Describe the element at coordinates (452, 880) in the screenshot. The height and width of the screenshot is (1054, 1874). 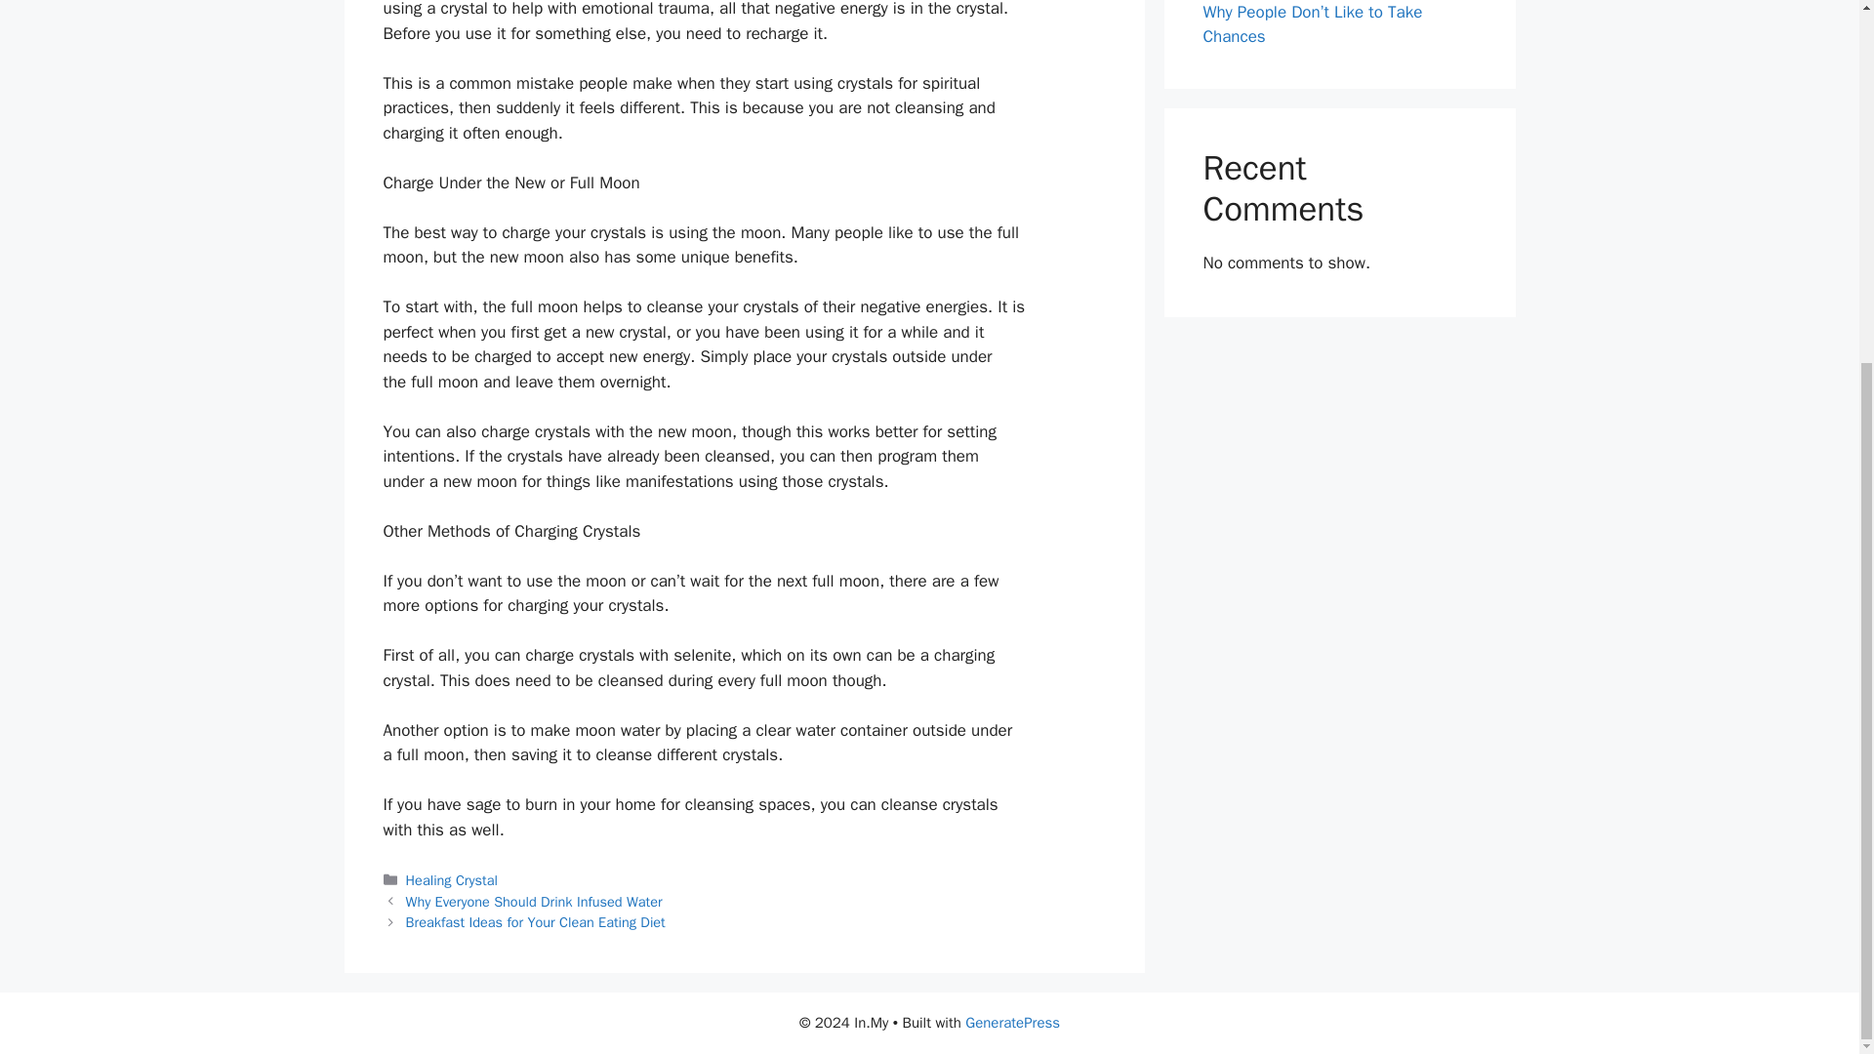
I see `Healing Crystal` at that location.